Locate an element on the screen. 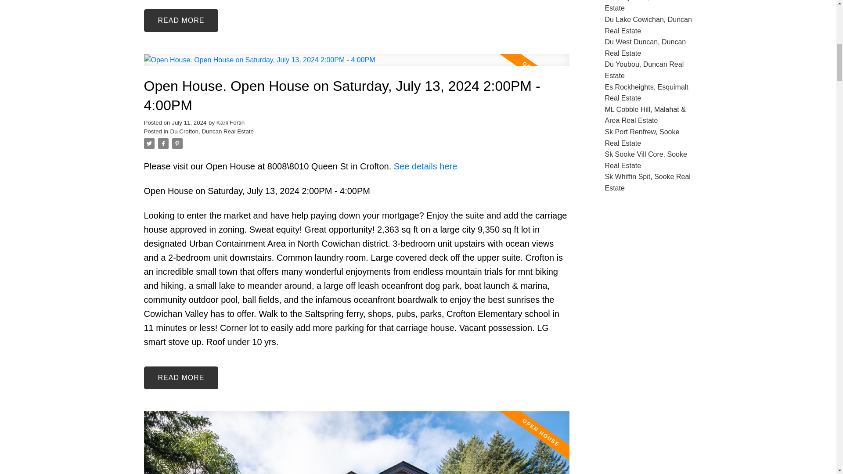  Read full post is located at coordinates (357, 442).